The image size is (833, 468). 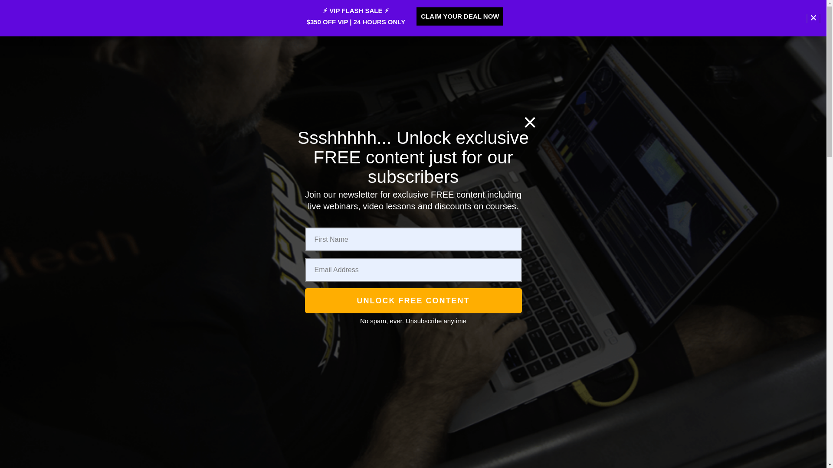 What do you see at coordinates (635, 94) in the screenshot?
I see `ARTICLES` at bounding box center [635, 94].